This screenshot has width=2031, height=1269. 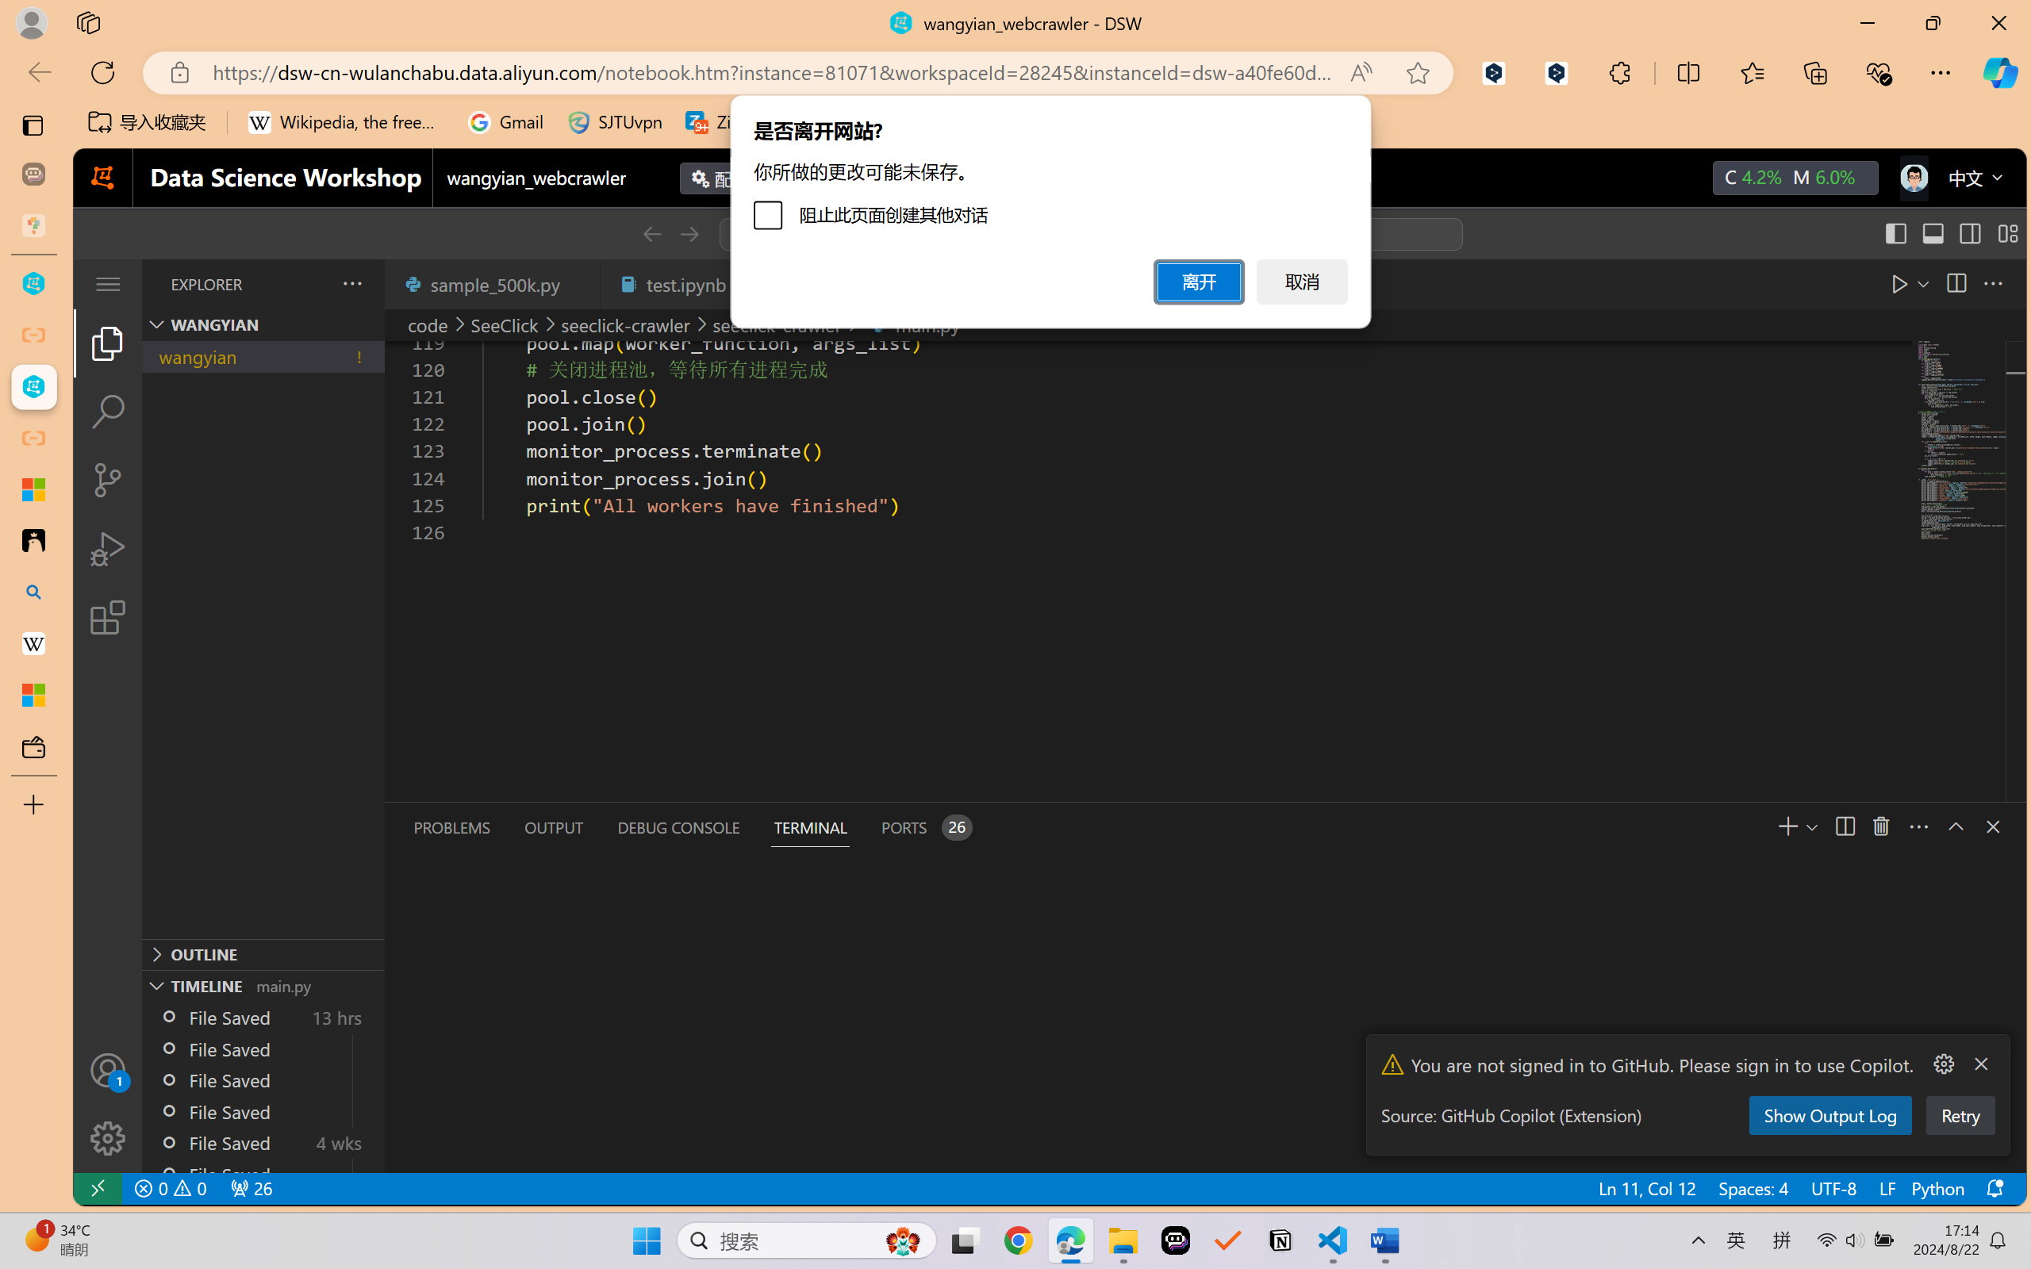 I want to click on Adjust indents and spacing - Microsoft Support, so click(x=33, y=489).